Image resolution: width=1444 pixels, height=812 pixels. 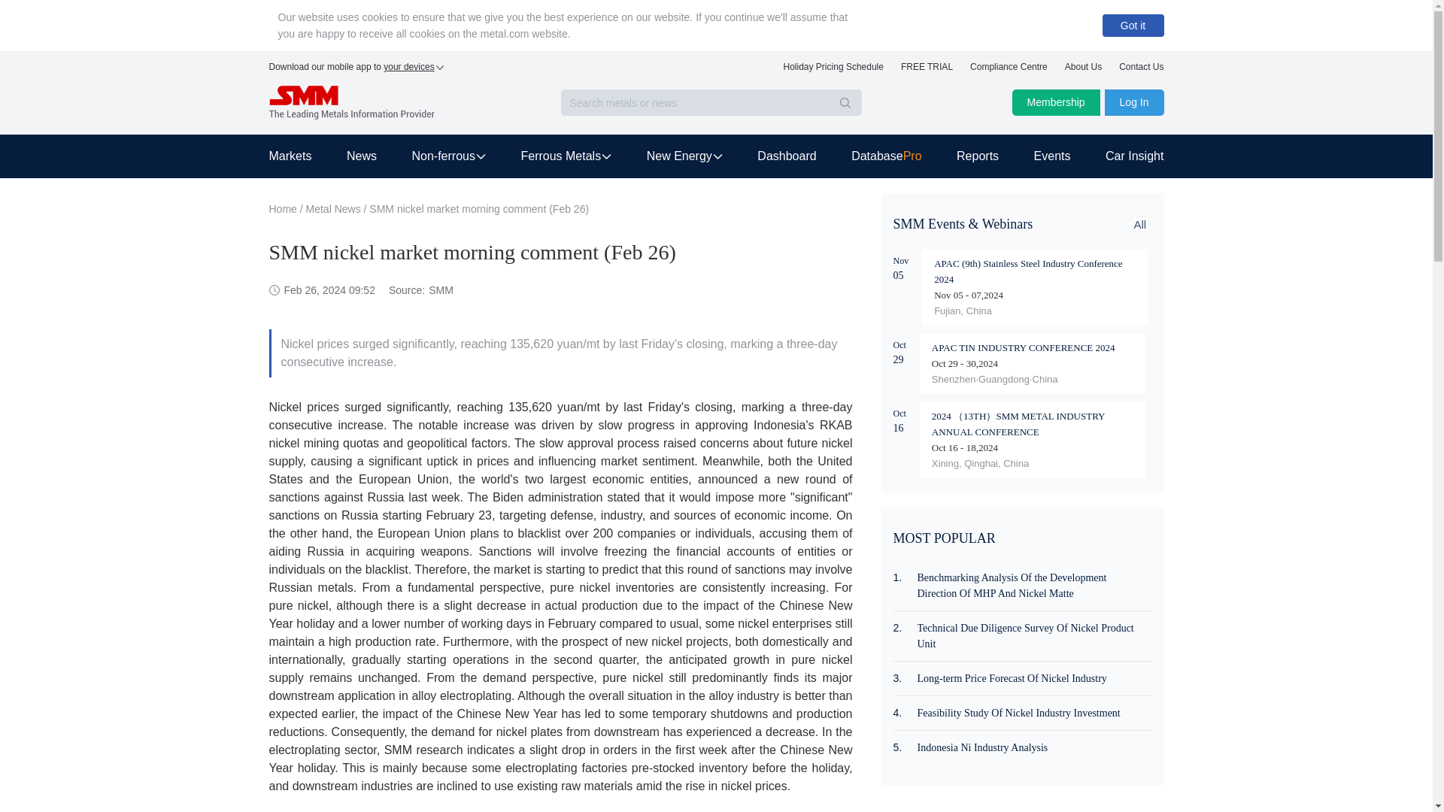 What do you see at coordinates (1126, 156) in the screenshot?
I see `Car Insight` at bounding box center [1126, 156].